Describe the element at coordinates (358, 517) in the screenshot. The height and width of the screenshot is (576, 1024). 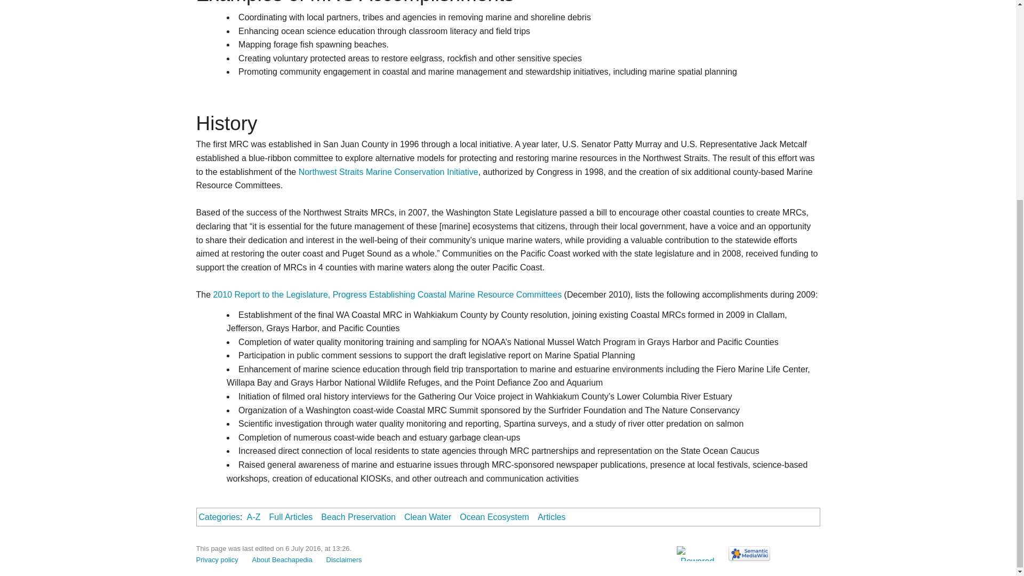
I see `Category:Beach Preservation` at that location.